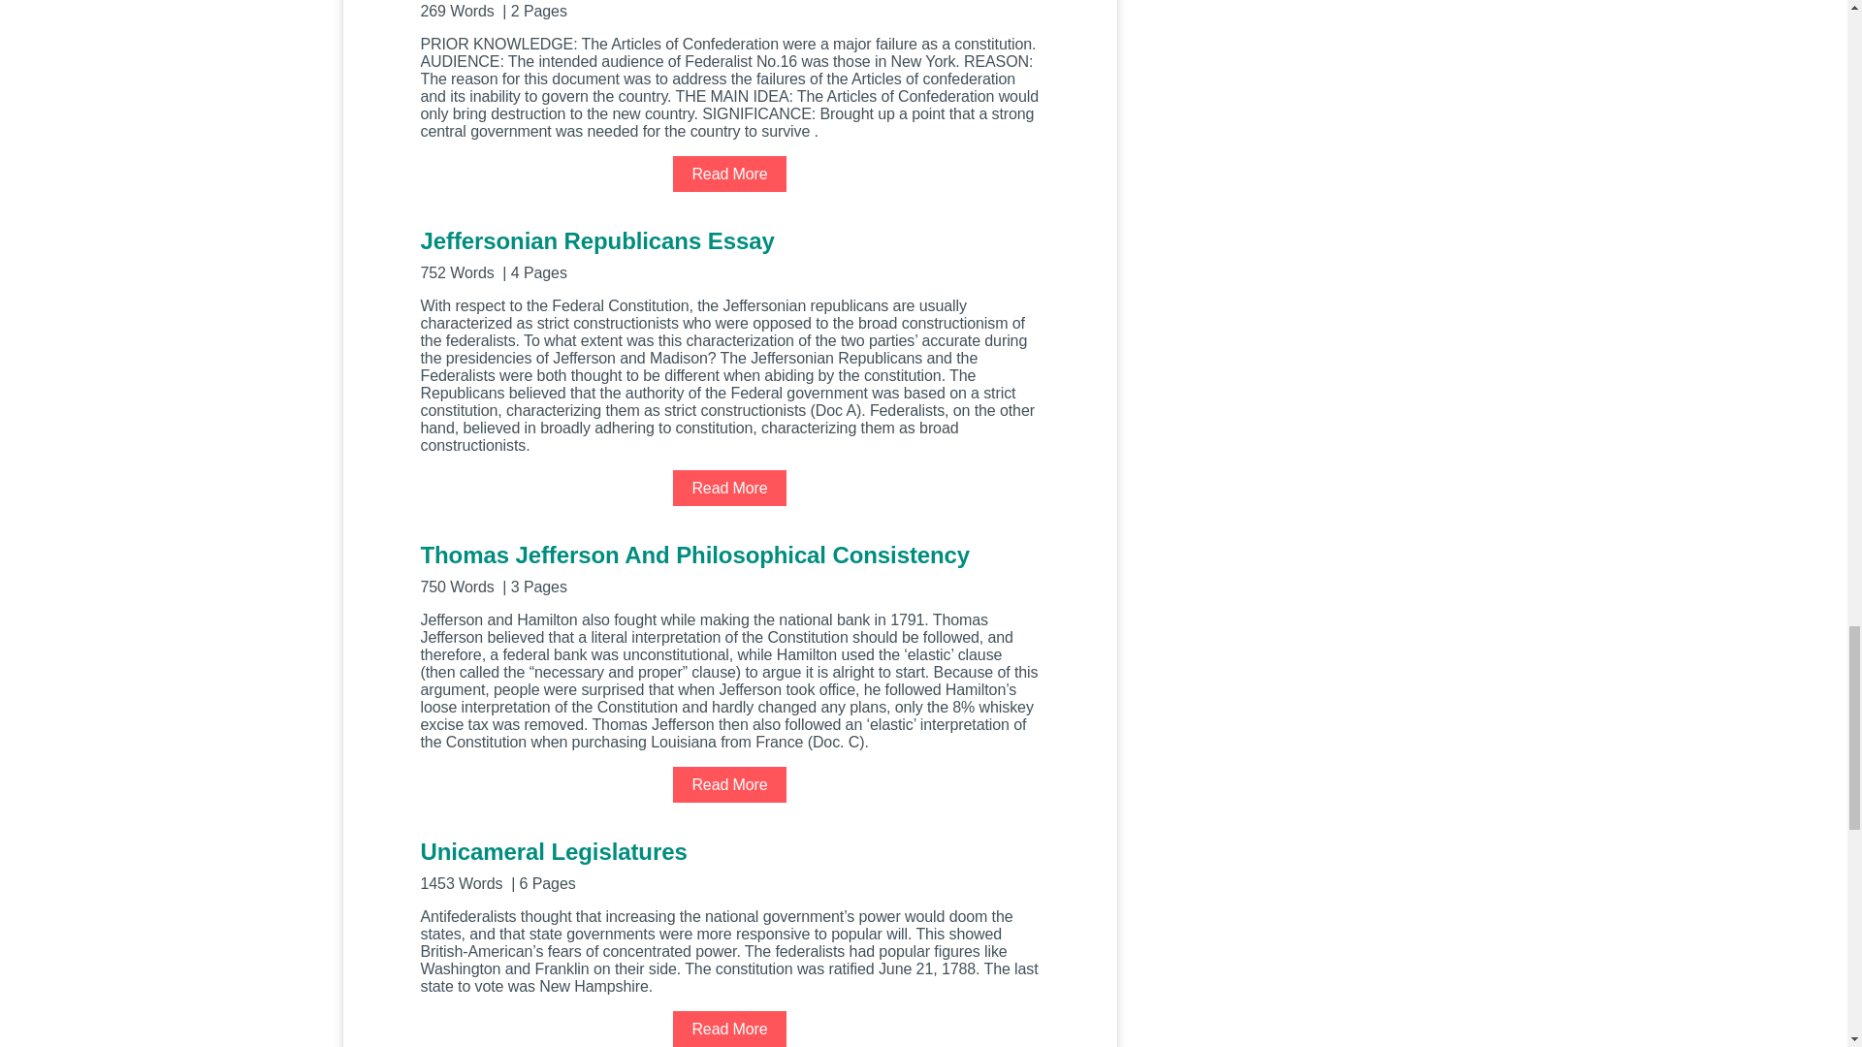  What do you see at coordinates (729, 784) in the screenshot?
I see `Read More` at bounding box center [729, 784].